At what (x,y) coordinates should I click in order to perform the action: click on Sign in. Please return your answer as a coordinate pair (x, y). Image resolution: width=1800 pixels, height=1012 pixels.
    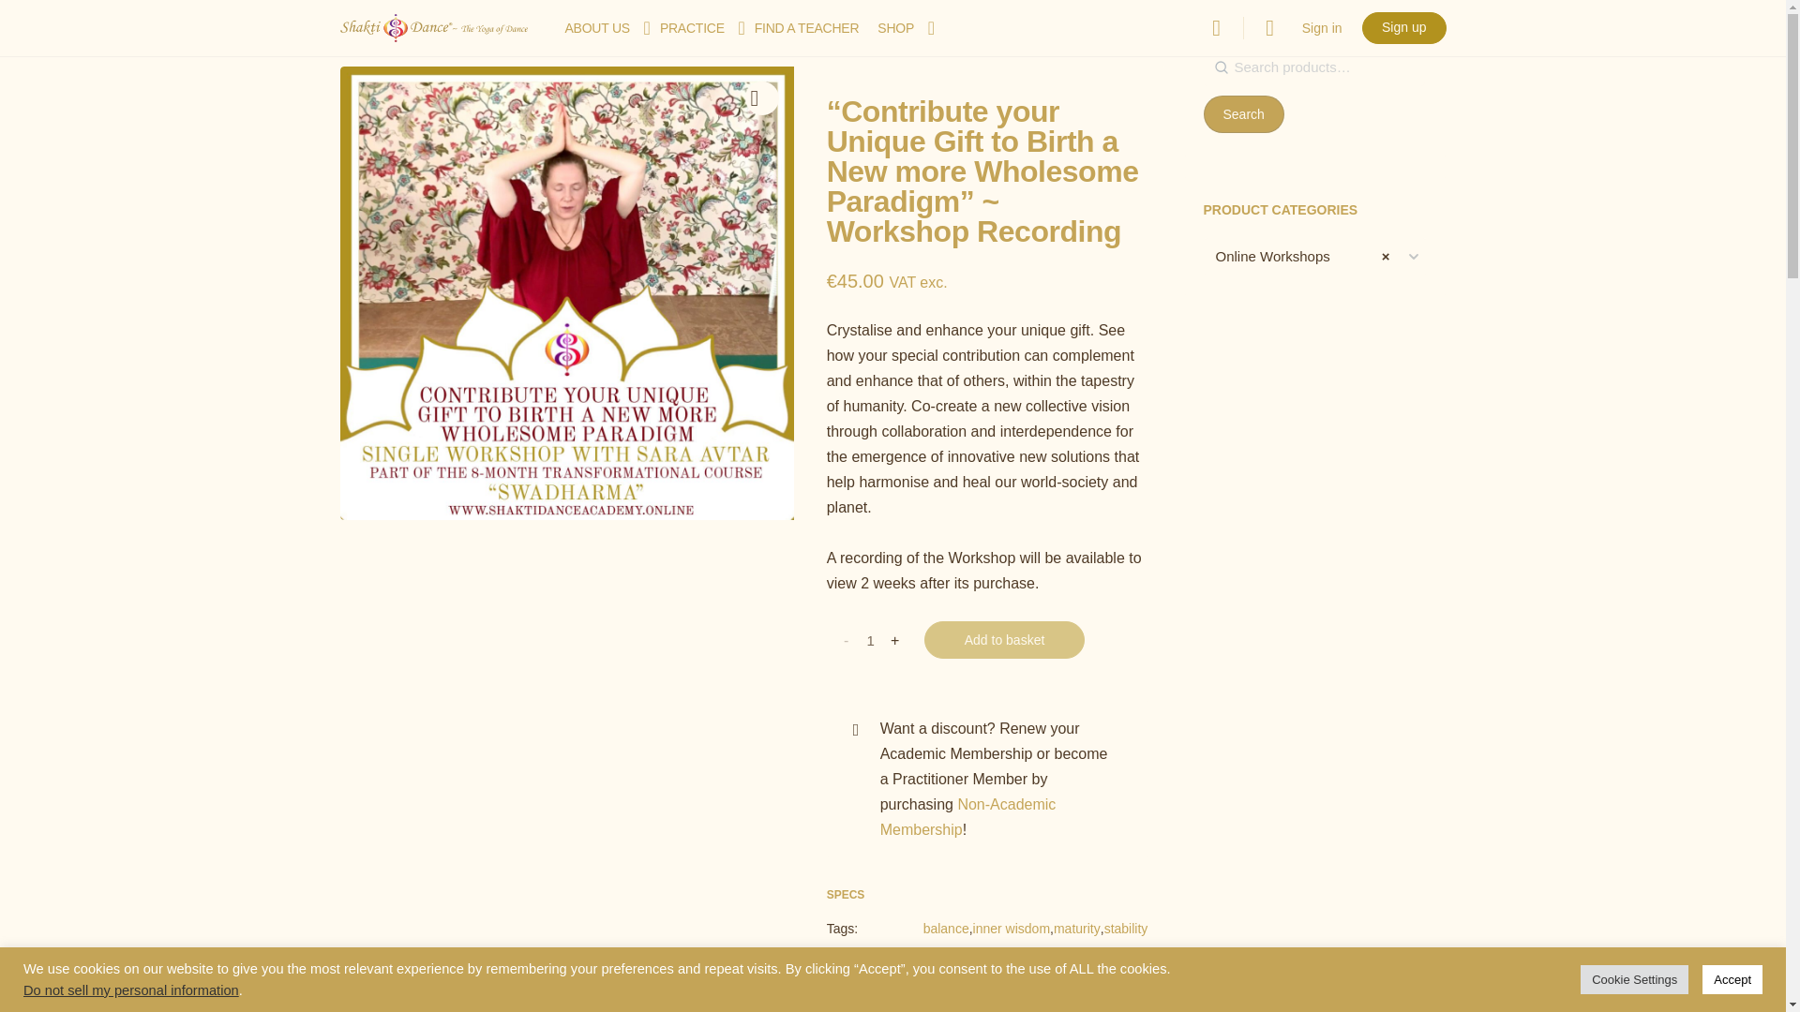
    Looking at the image, I should click on (1322, 28).